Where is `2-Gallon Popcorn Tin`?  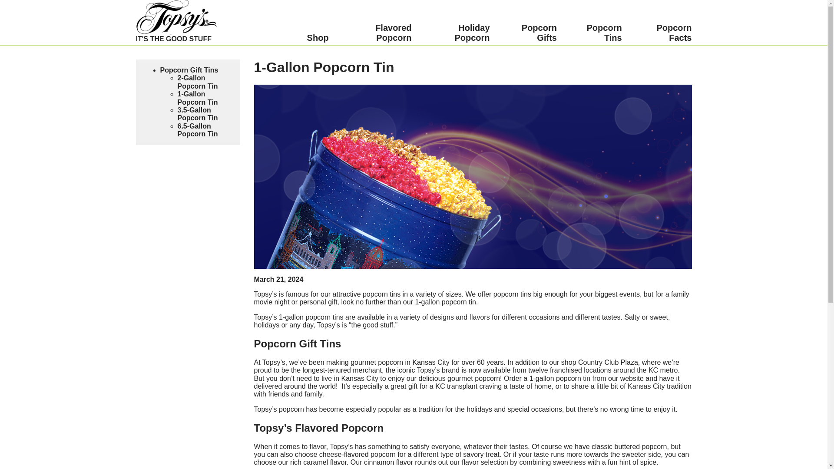
2-Gallon Popcorn Tin is located at coordinates (197, 82).